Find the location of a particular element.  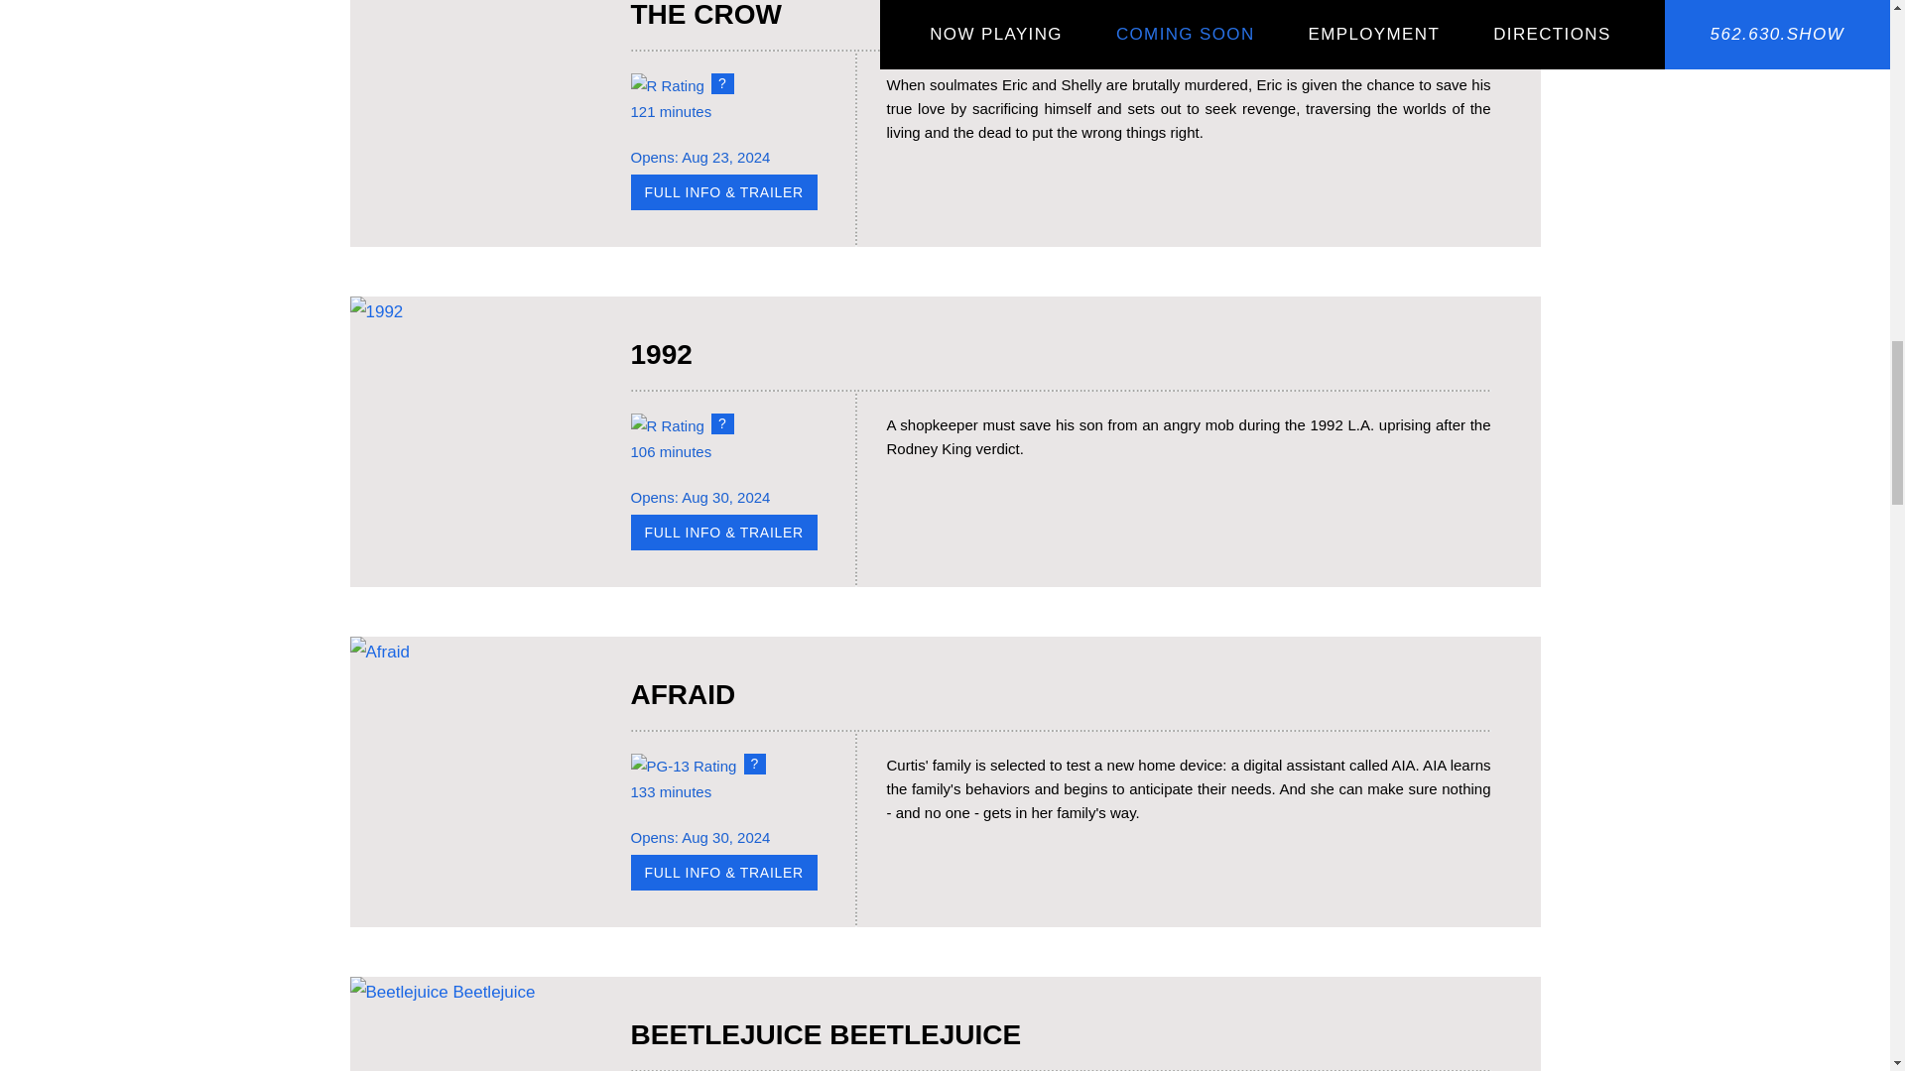

? is located at coordinates (722, 423).